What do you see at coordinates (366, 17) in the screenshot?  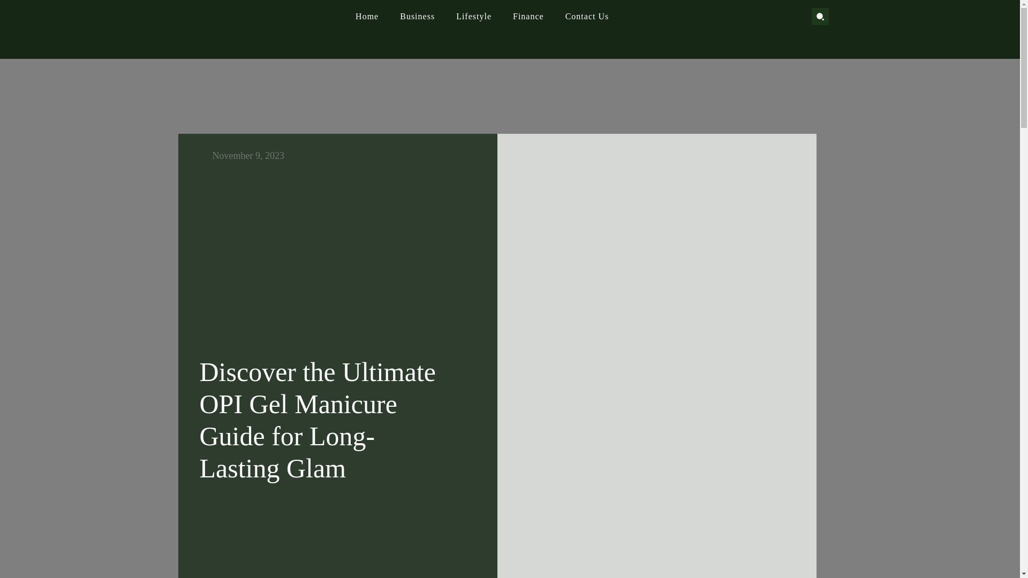 I see `Home` at bounding box center [366, 17].